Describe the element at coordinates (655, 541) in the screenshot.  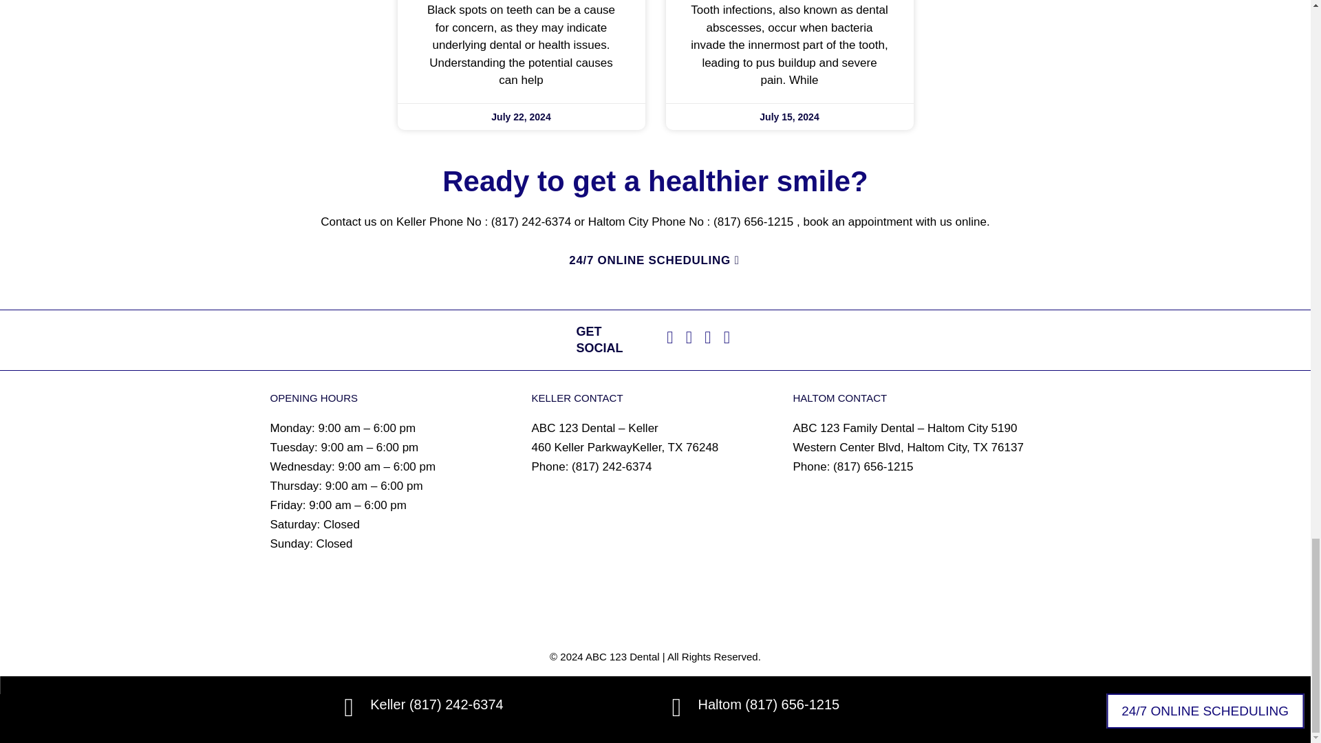
I see `ABC 123 Dental - Keller 460 Keller ParkwayKeller,TX76248` at that location.